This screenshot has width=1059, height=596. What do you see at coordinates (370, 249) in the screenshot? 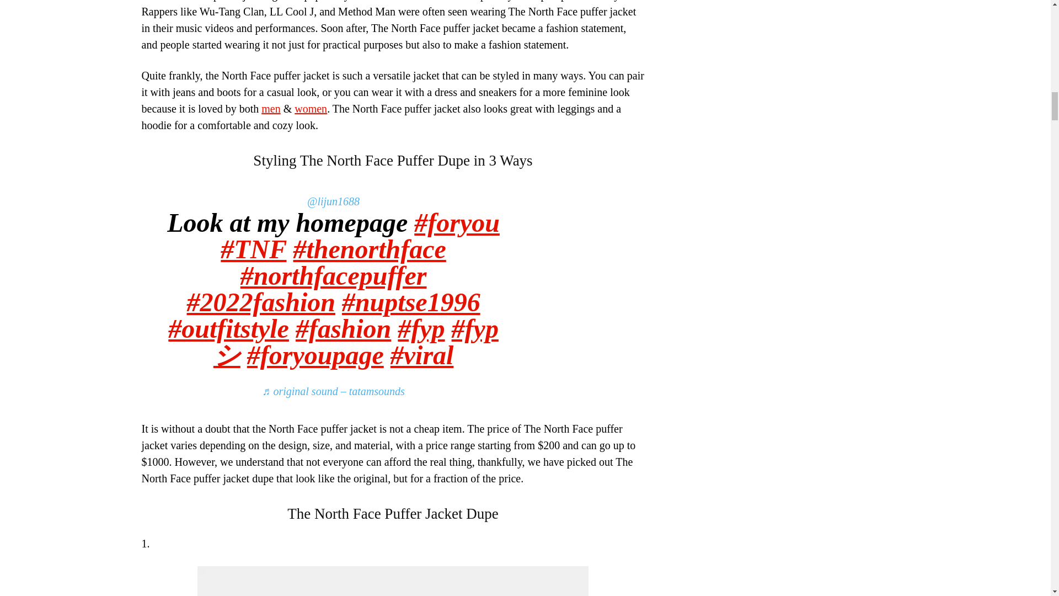
I see `thenorthface` at bounding box center [370, 249].